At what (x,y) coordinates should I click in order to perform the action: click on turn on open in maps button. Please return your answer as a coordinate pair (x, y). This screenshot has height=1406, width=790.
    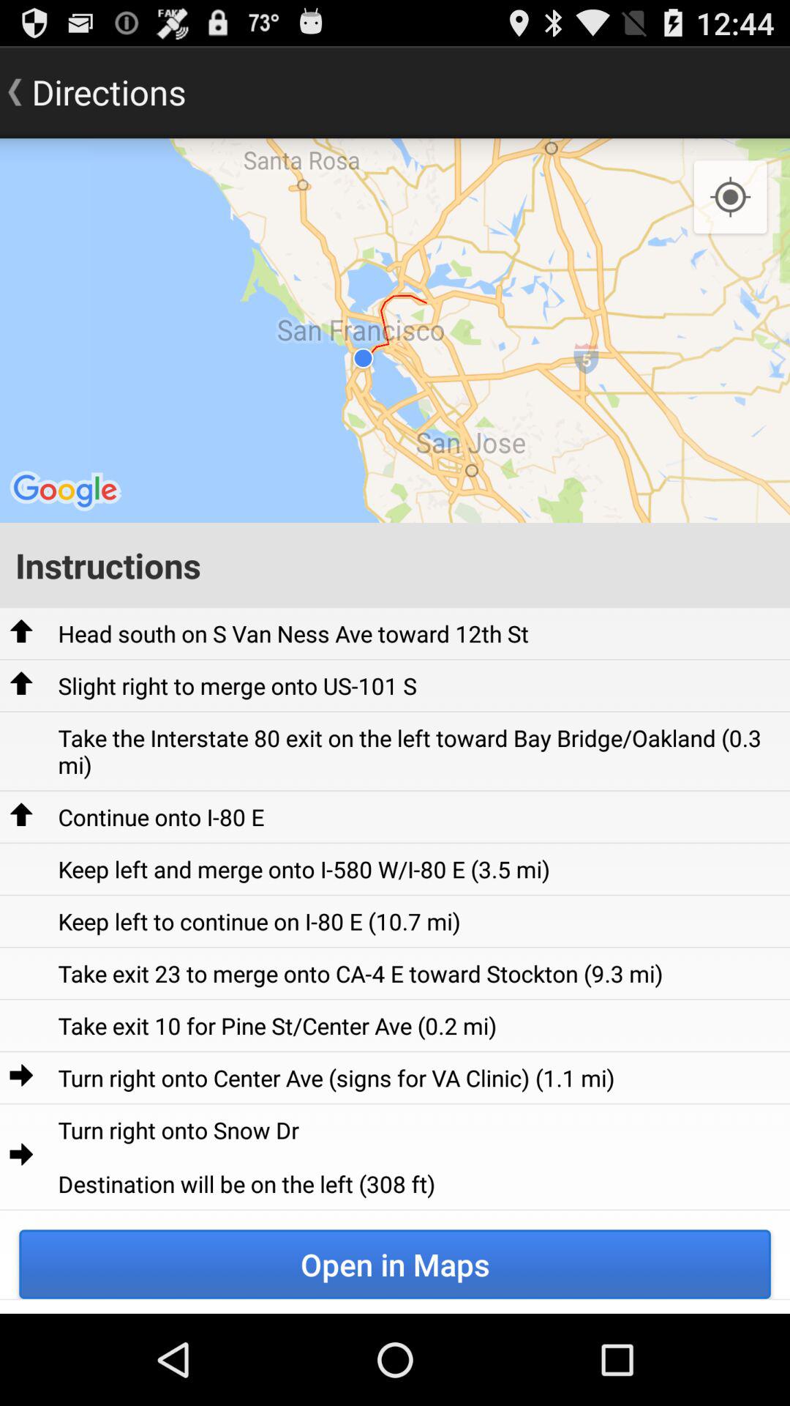
    Looking at the image, I should click on (395, 1264).